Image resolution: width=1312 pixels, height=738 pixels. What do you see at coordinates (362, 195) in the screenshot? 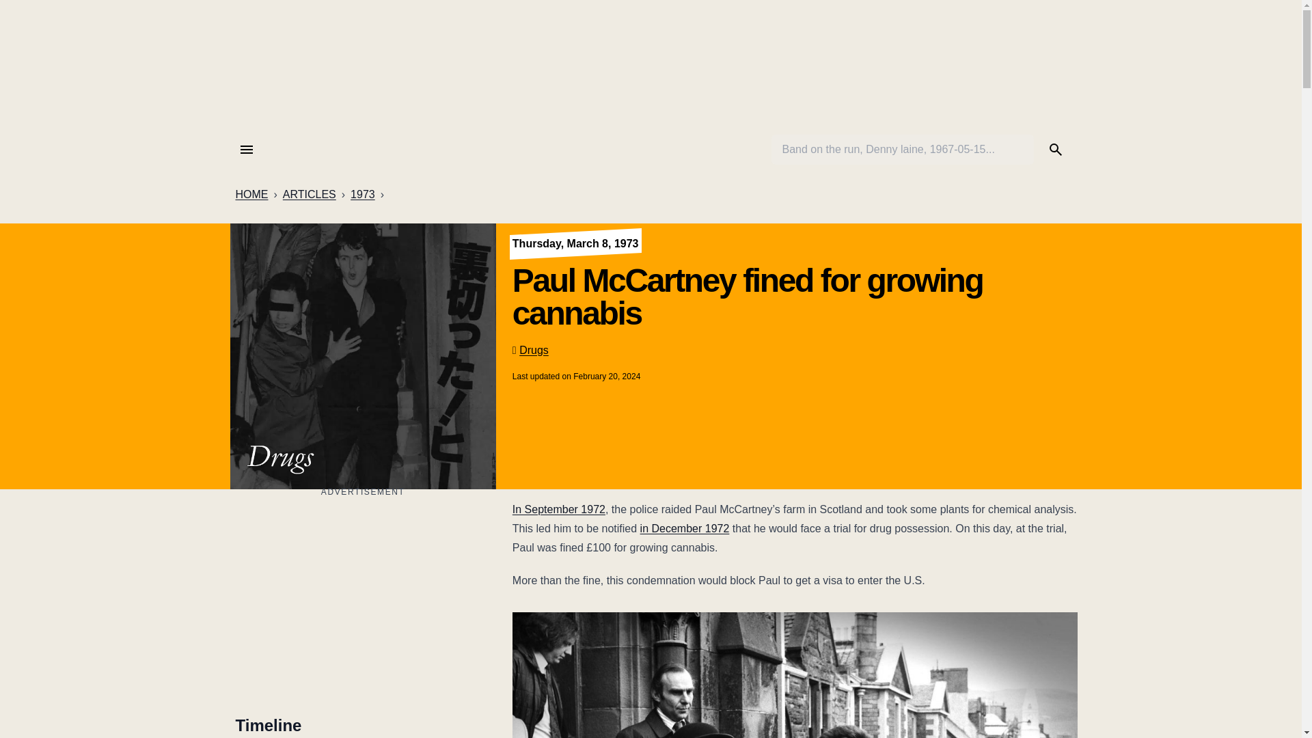
I see `1973` at bounding box center [362, 195].